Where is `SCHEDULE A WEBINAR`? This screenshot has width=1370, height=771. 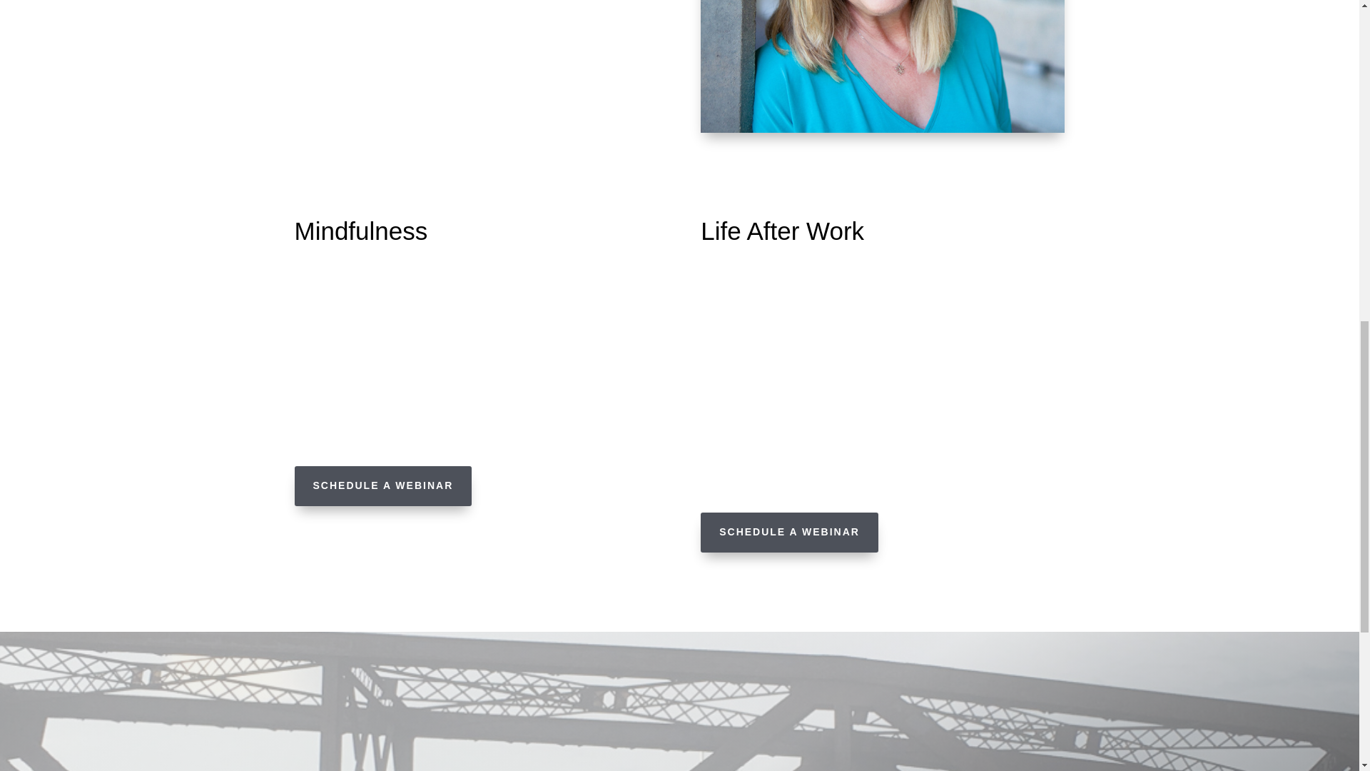
SCHEDULE A WEBINAR is located at coordinates (789, 533).